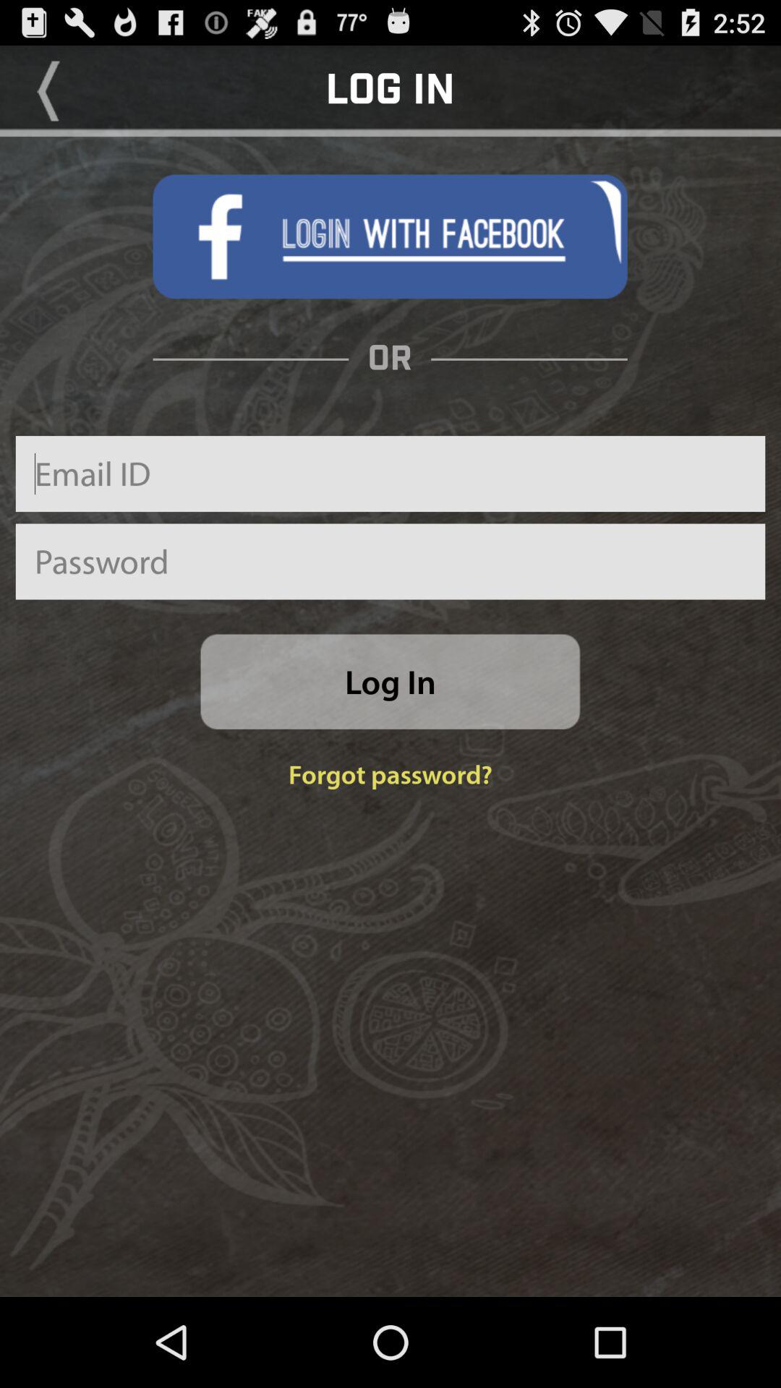 This screenshot has height=1388, width=781. What do you see at coordinates (390, 474) in the screenshot?
I see `enter email id` at bounding box center [390, 474].